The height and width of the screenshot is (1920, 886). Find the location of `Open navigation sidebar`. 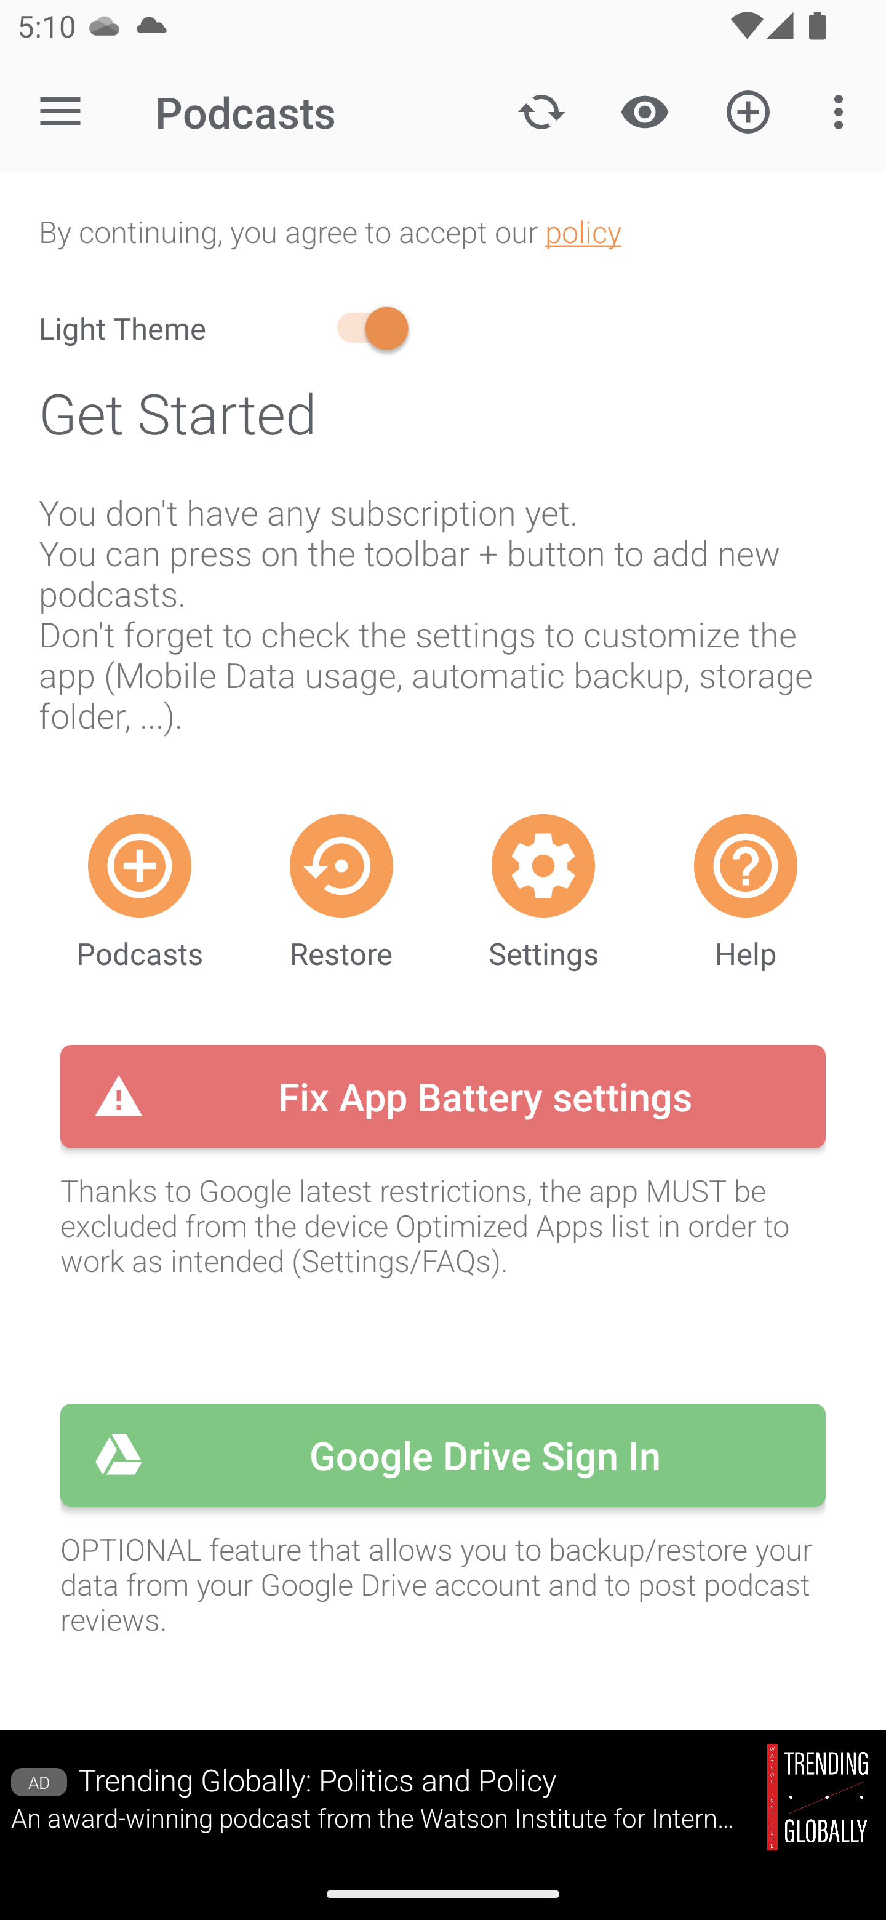

Open navigation sidebar is located at coordinates (60, 112).